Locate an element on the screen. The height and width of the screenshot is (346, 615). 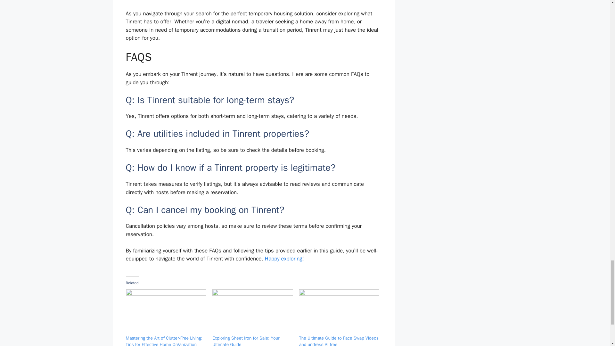
The Ultimate Guide to Face Swap Videos and undress AI free is located at coordinates (339, 312).